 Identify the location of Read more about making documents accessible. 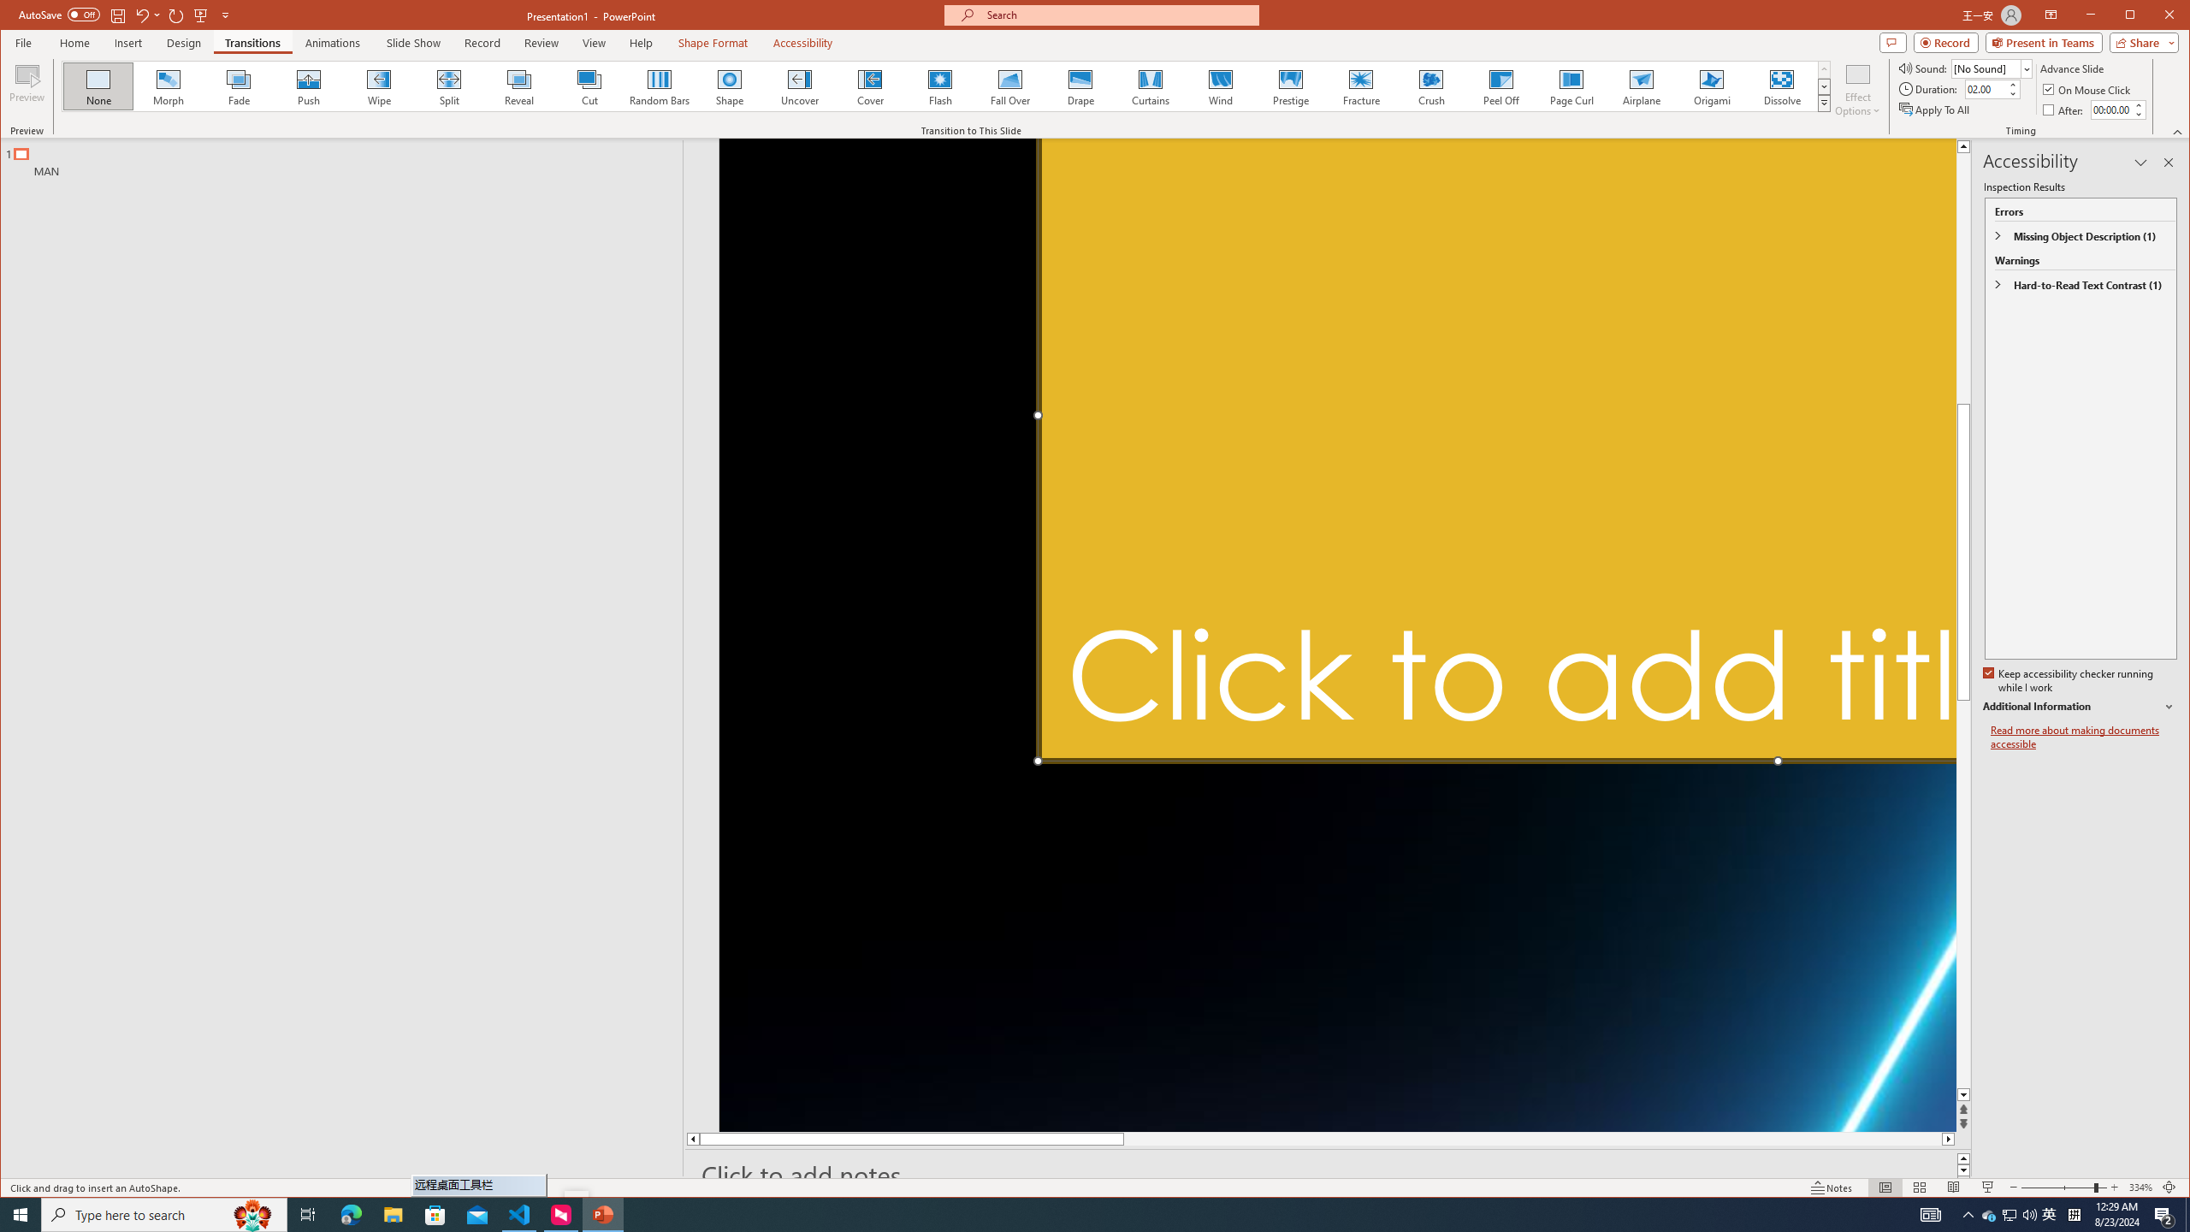
(2084, 737).